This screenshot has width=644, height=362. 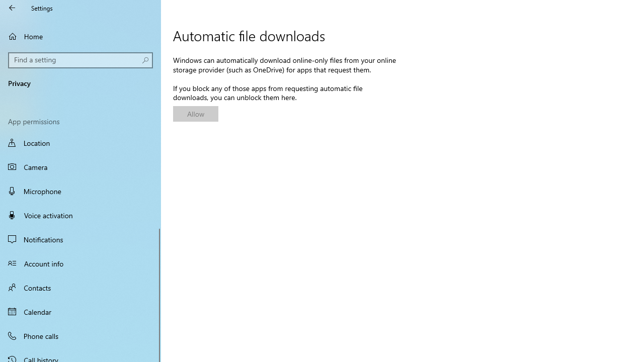 What do you see at coordinates (80, 239) in the screenshot?
I see `Notifications` at bounding box center [80, 239].